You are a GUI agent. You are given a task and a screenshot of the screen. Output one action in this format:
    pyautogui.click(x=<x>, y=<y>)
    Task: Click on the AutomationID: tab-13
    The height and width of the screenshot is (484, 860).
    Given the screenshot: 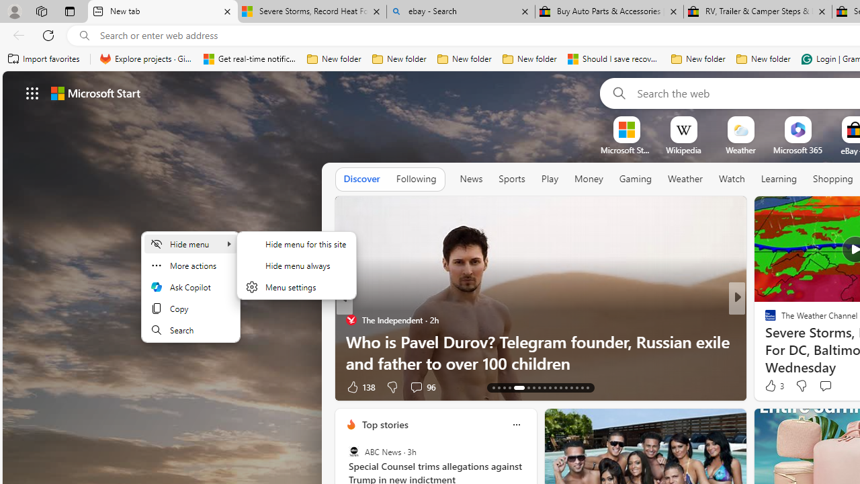 What is the action you would take?
    pyautogui.click(x=493, y=387)
    